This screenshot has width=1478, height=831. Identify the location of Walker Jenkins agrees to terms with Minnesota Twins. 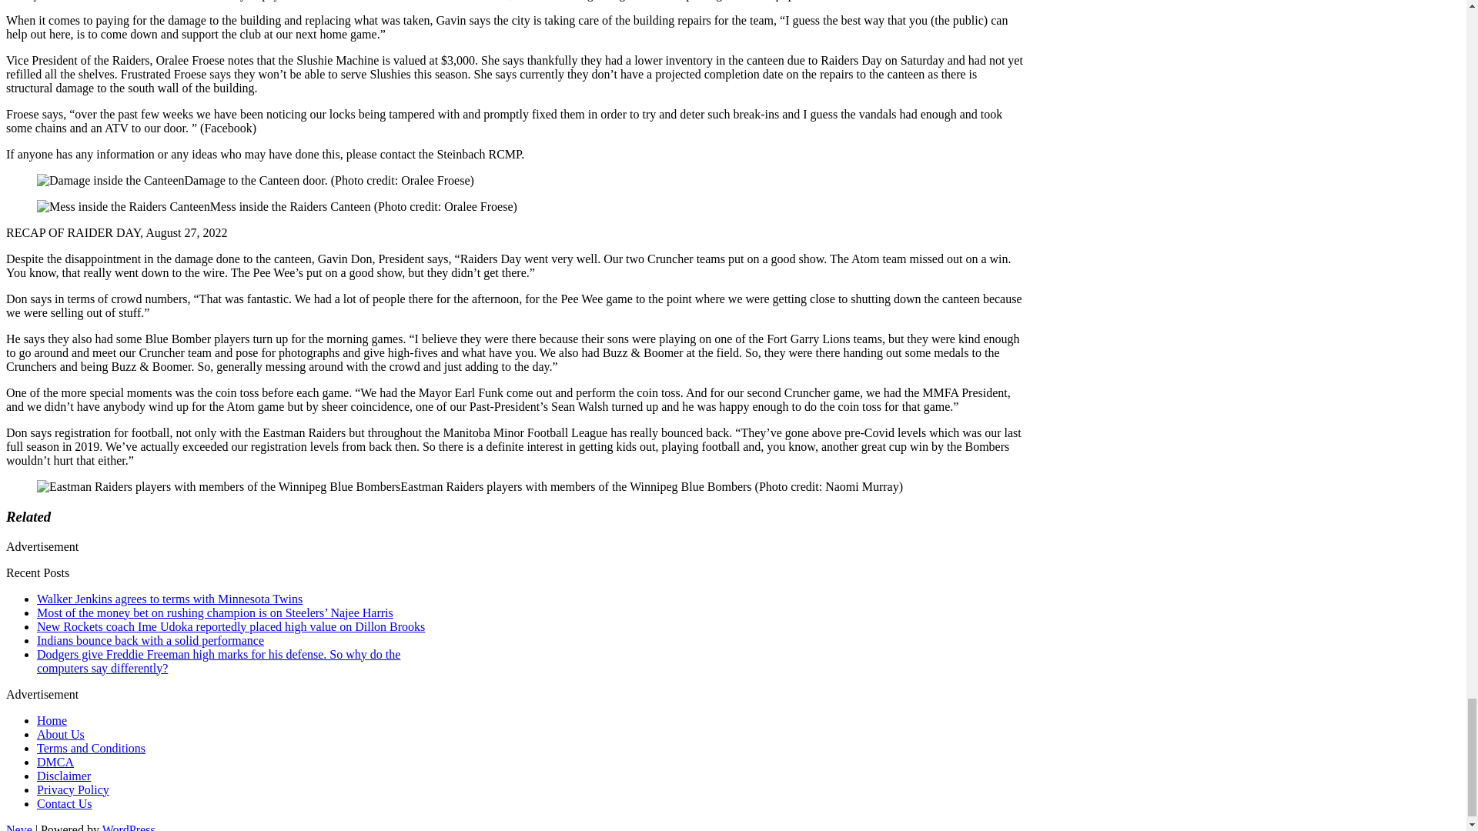
(169, 599).